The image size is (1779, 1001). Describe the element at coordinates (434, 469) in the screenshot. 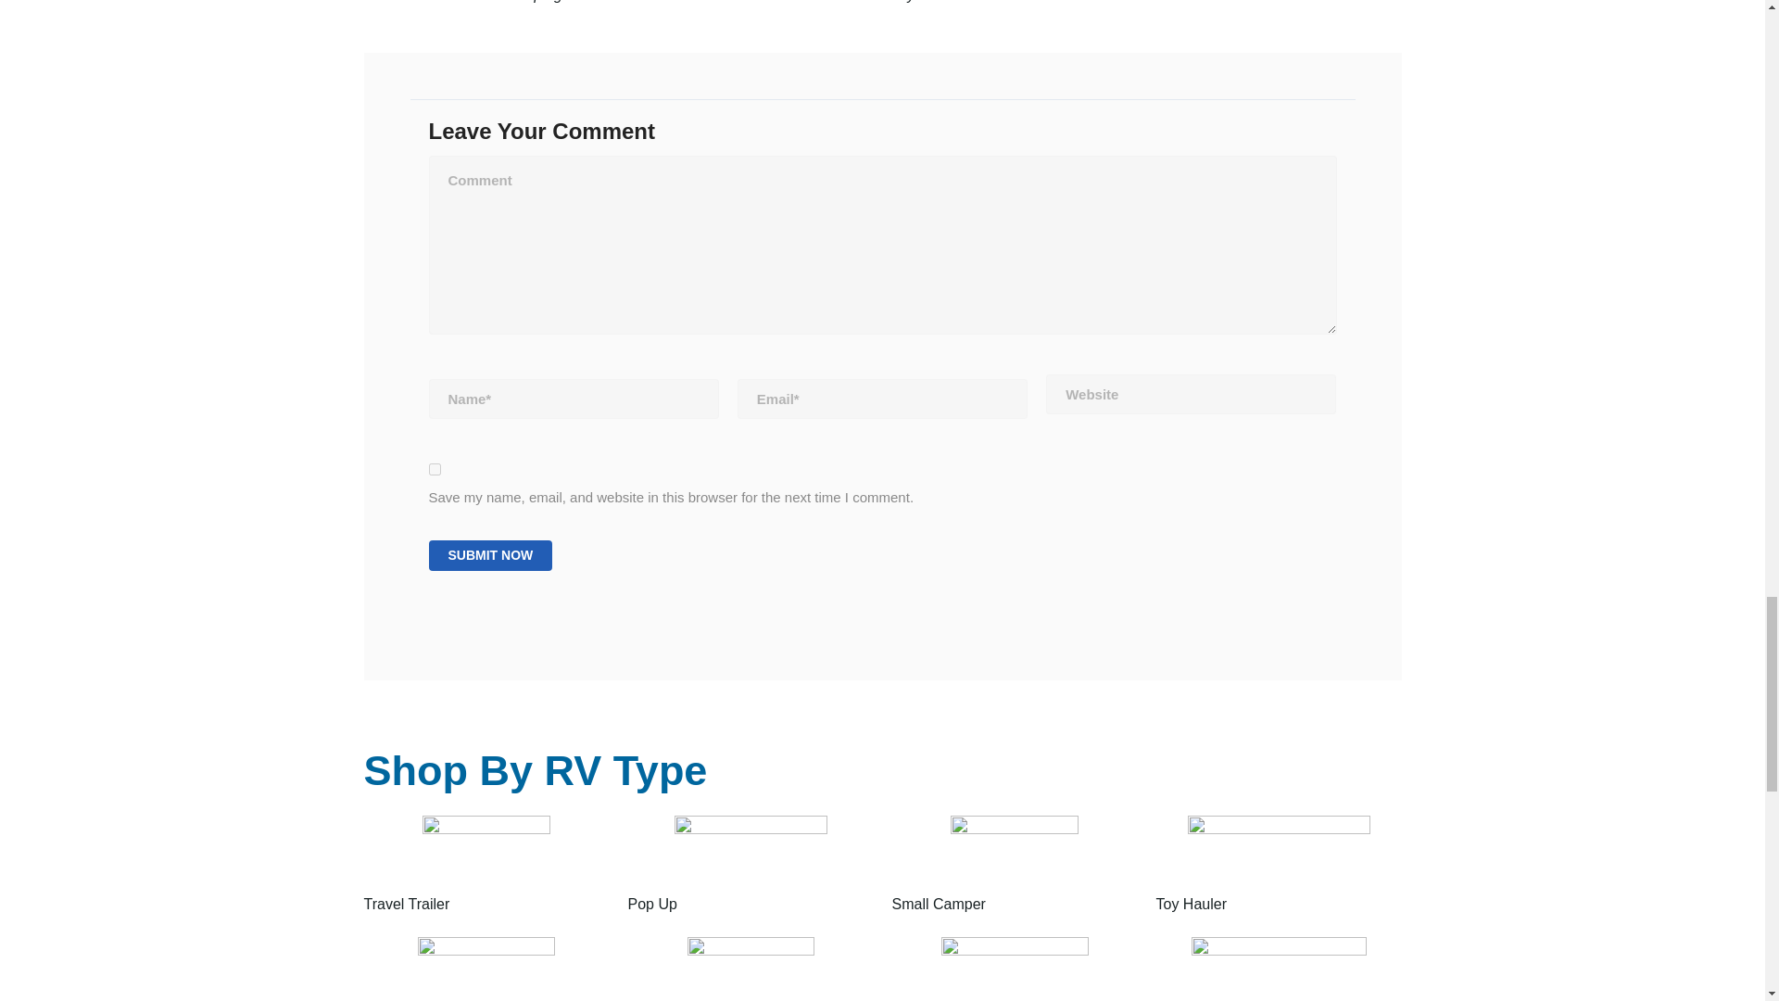

I see `yes` at that location.